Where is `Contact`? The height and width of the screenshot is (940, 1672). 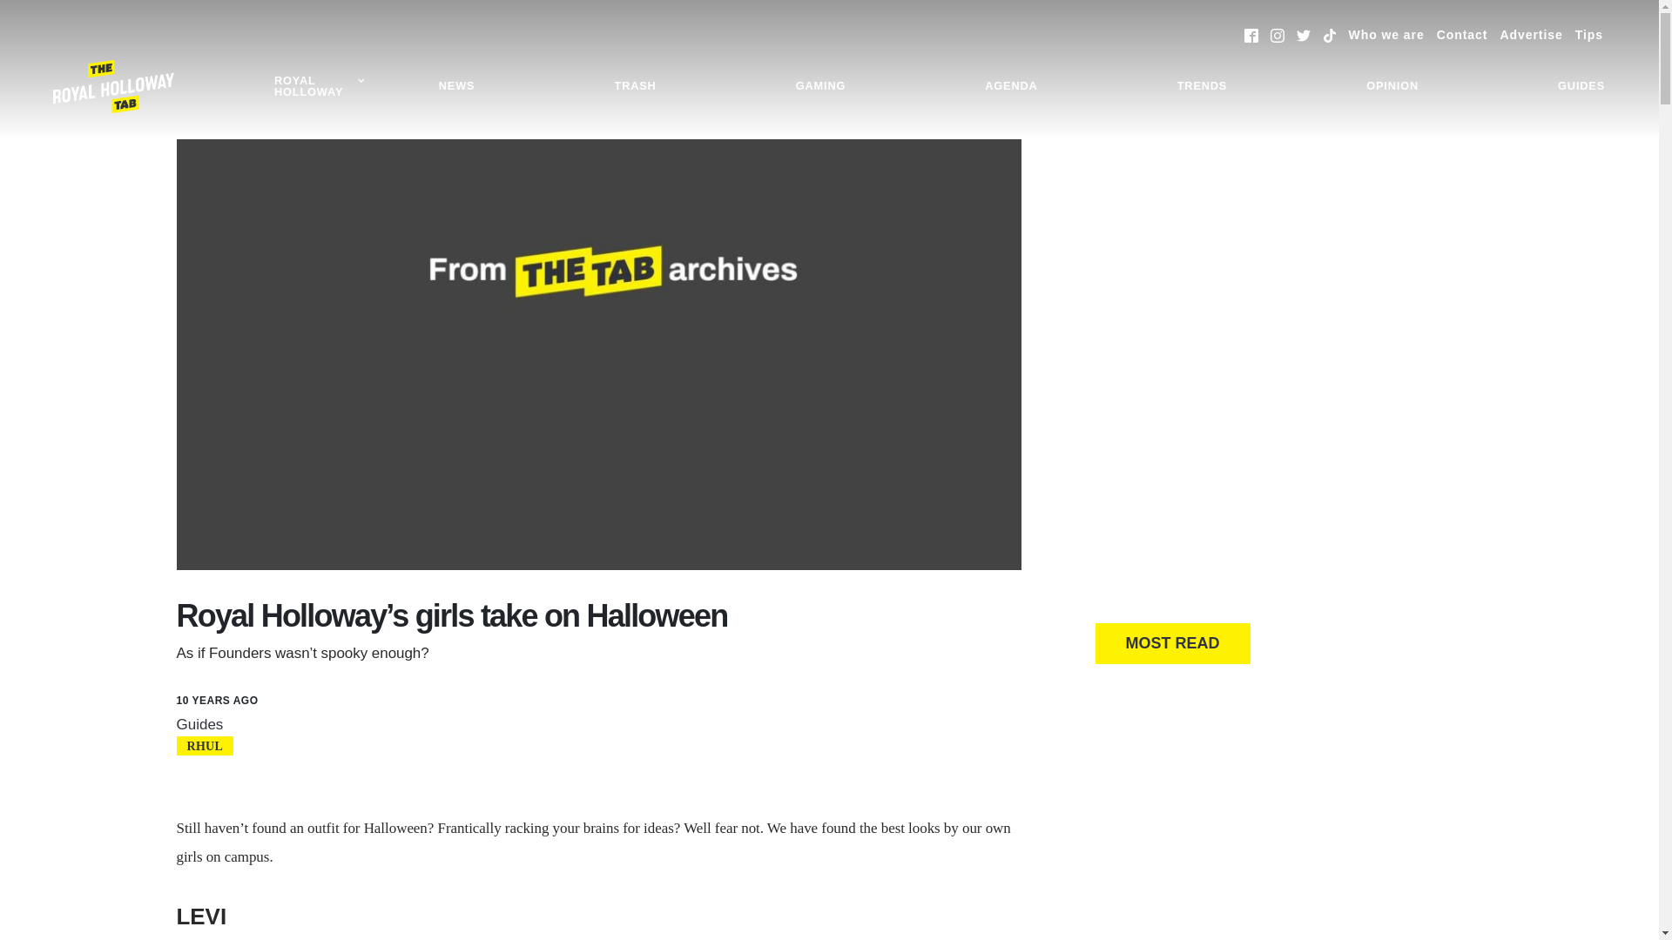
Contact is located at coordinates (1461, 35).